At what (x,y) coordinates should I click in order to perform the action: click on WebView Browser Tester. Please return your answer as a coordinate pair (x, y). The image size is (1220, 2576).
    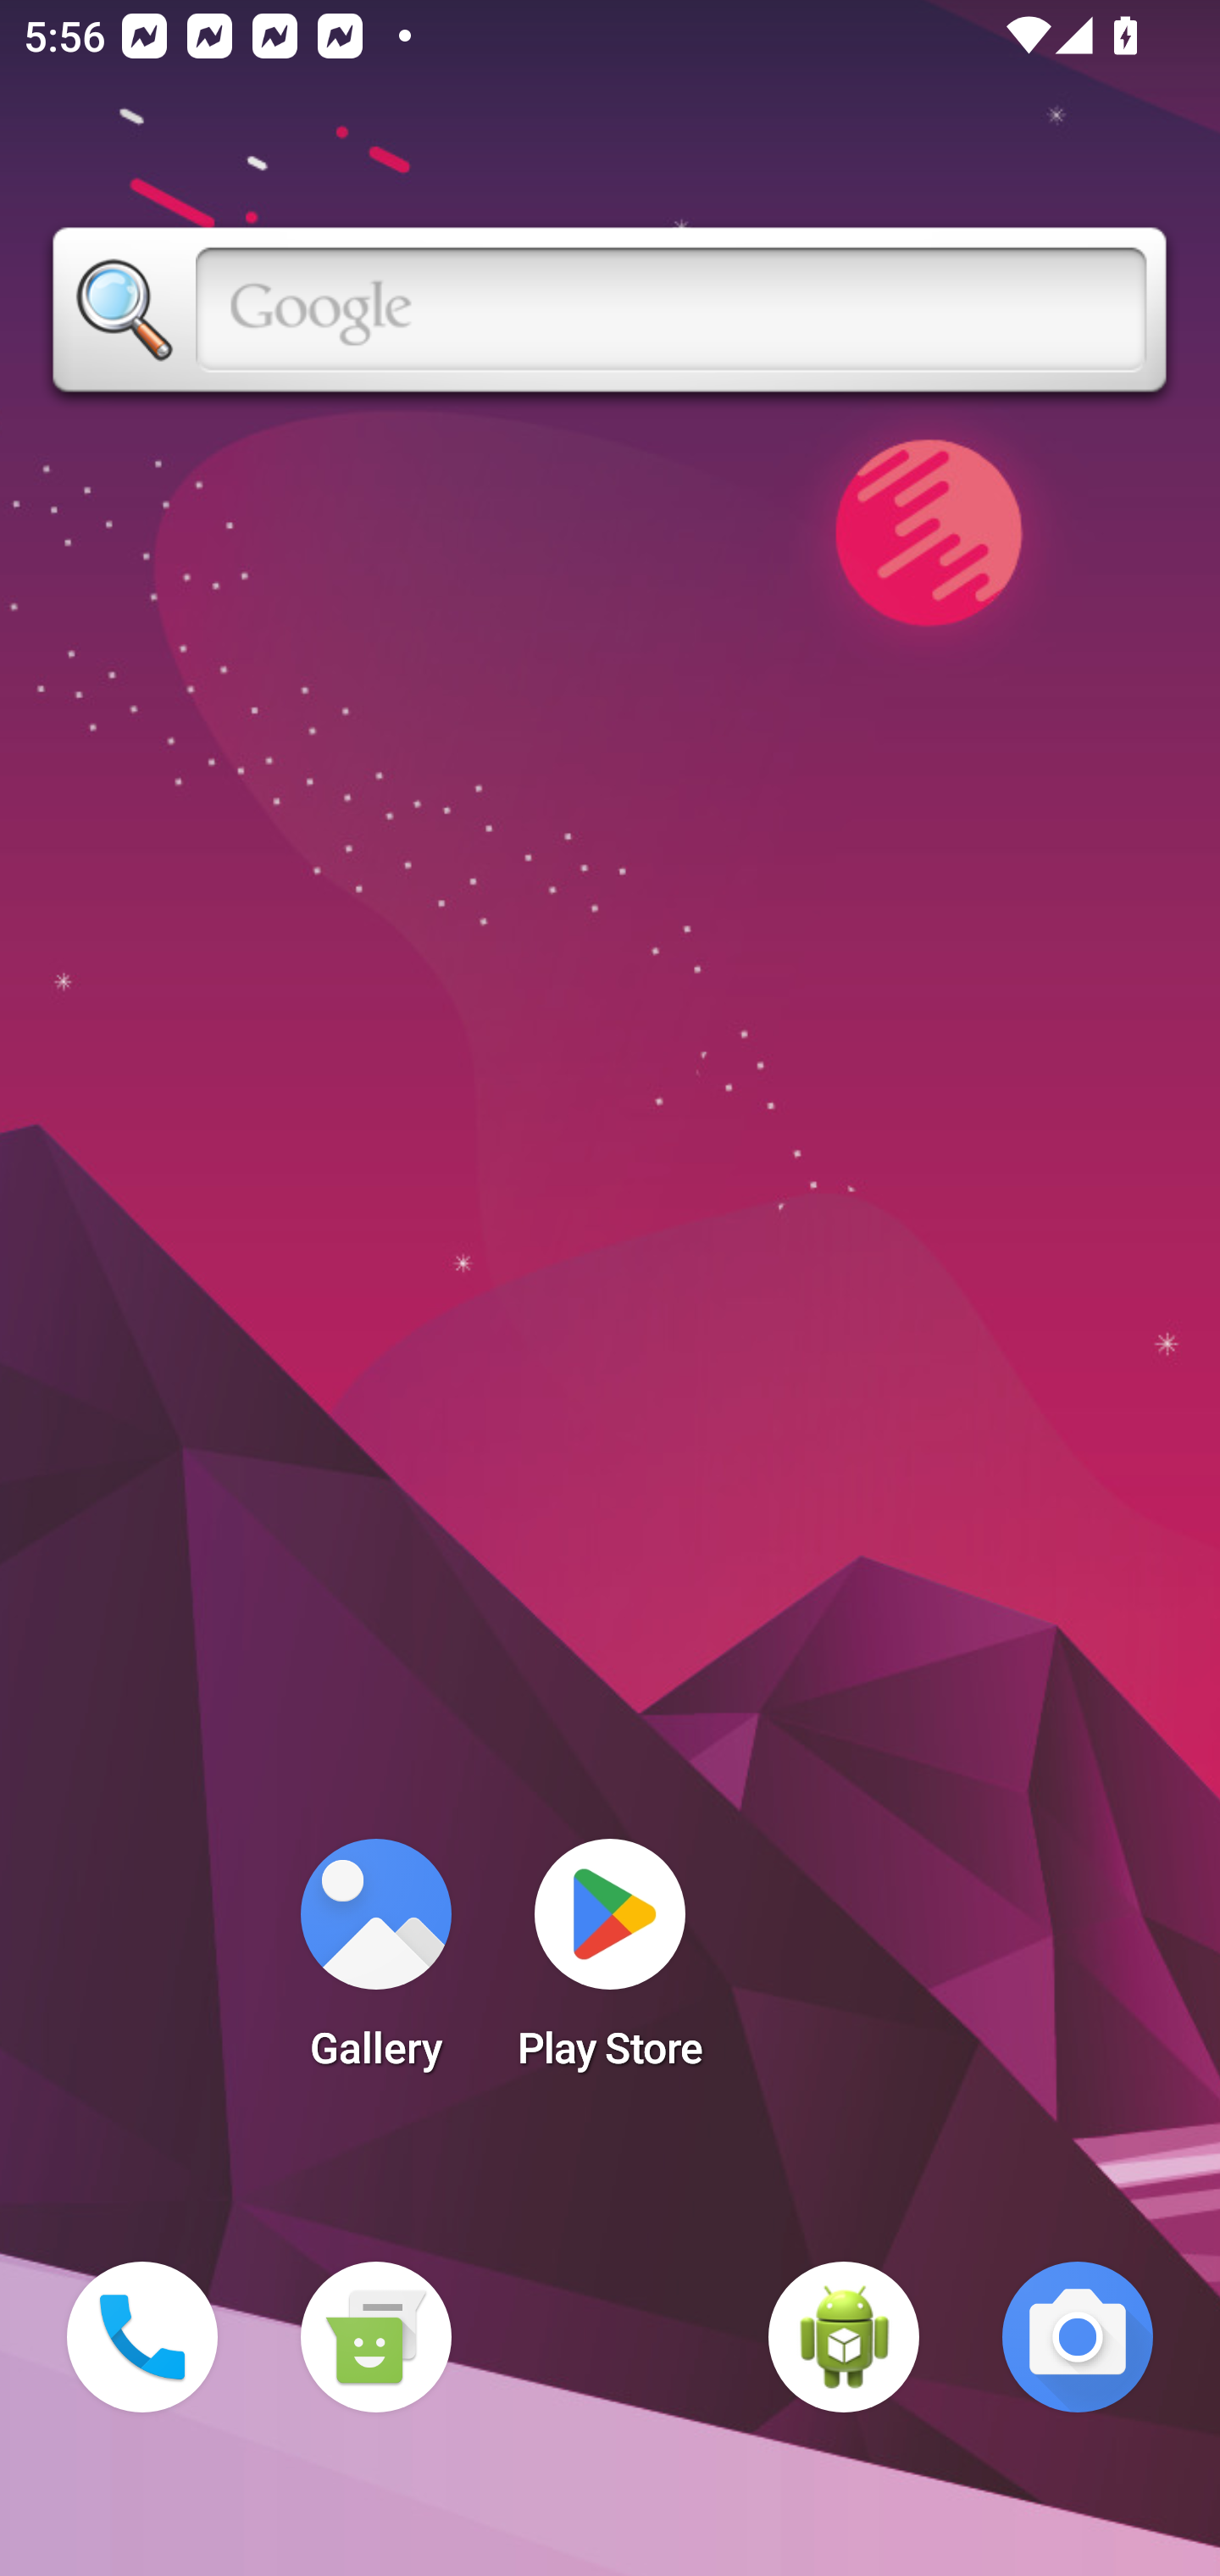
    Looking at the image, I should click on (844, 2337).